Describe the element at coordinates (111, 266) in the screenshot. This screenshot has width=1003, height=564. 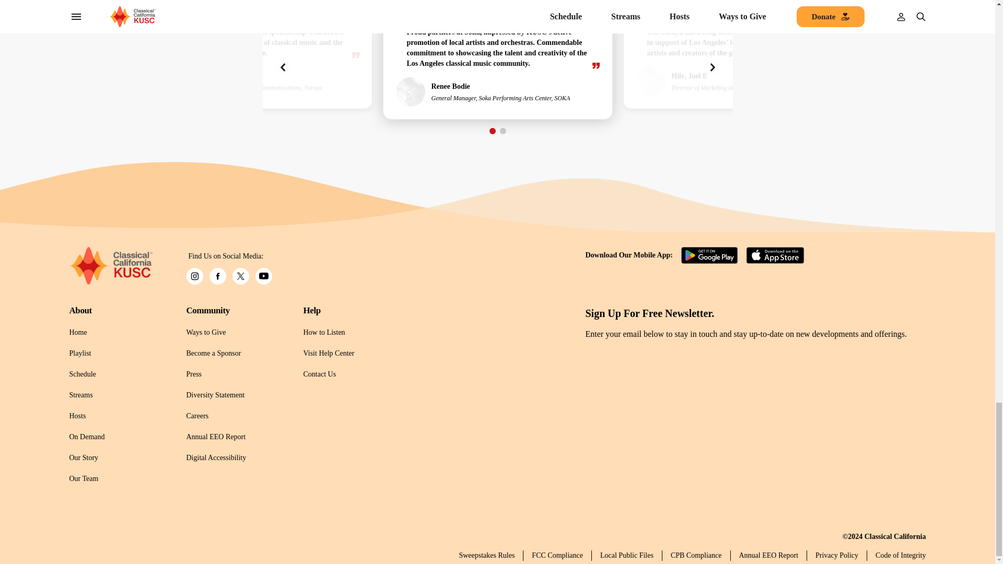
I see `HOME` at that location.